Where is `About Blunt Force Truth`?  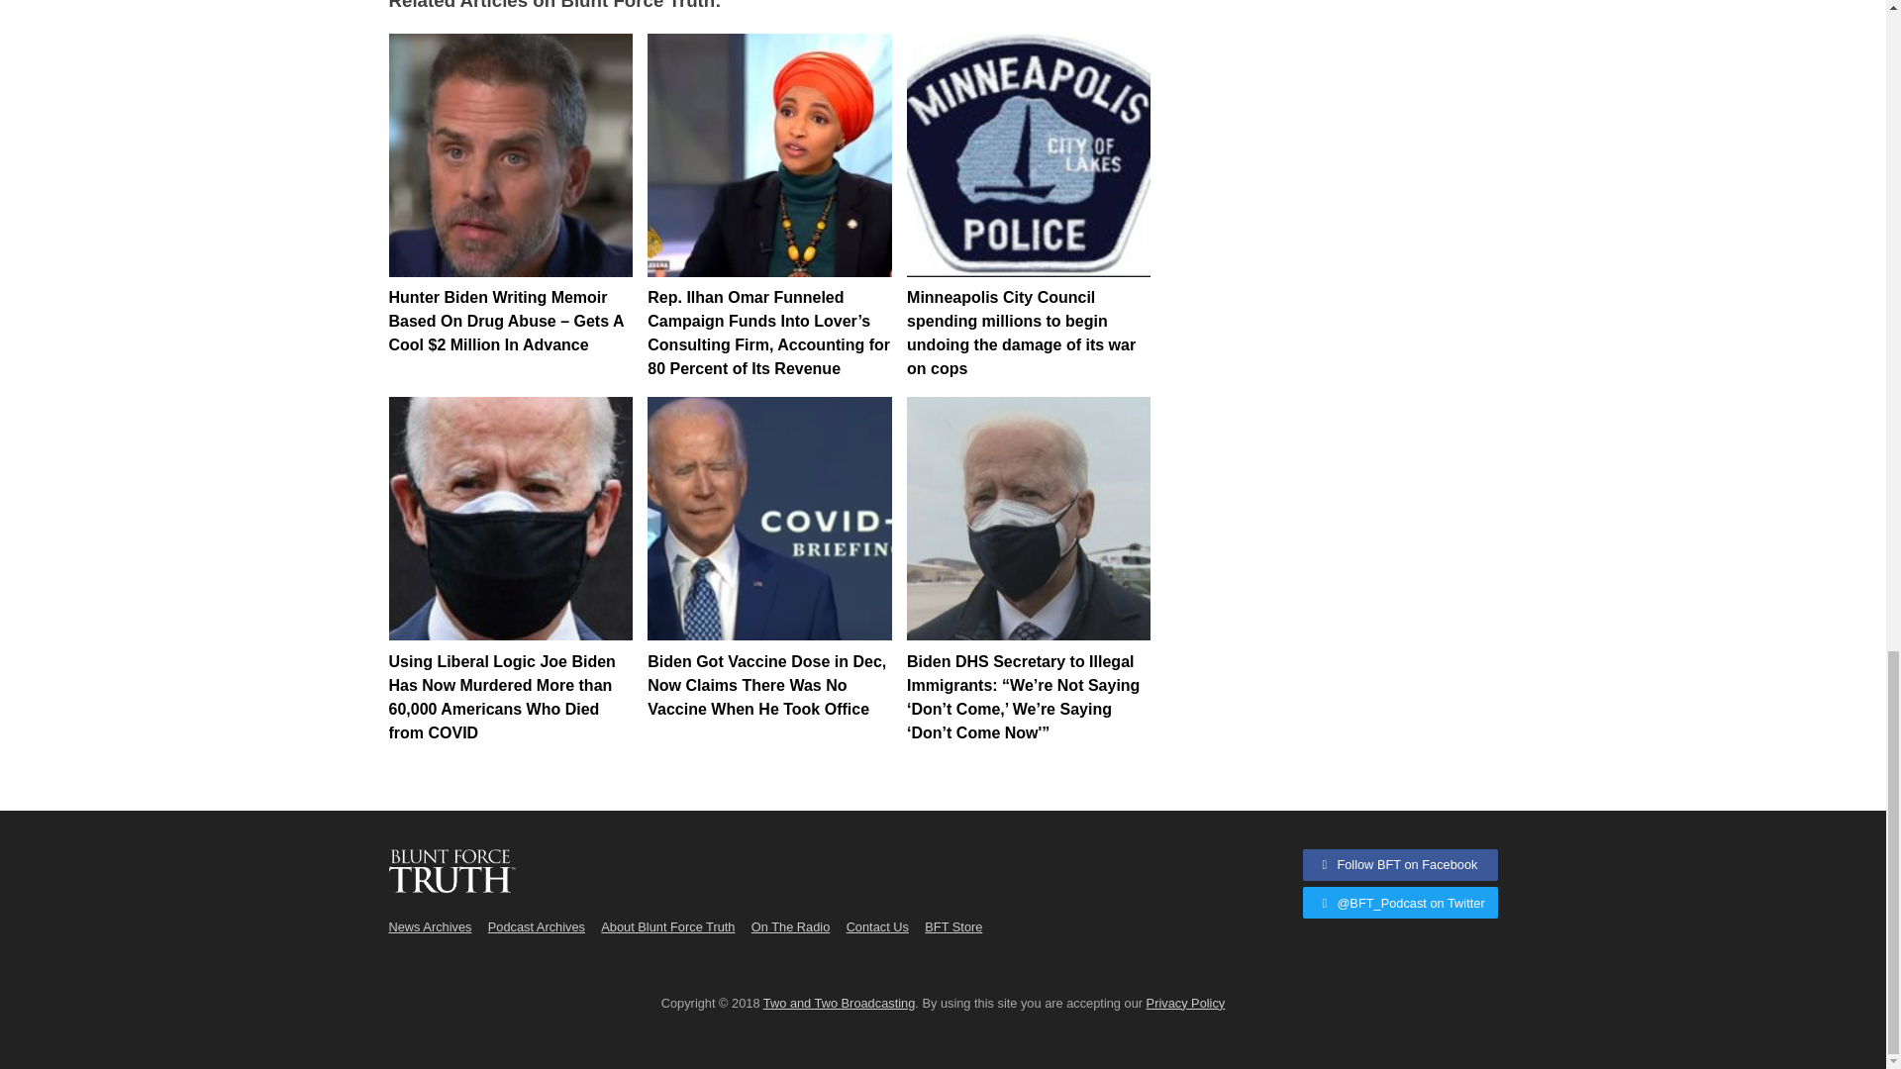
About Blunt Force Truth is located at coordinates (667, 926).